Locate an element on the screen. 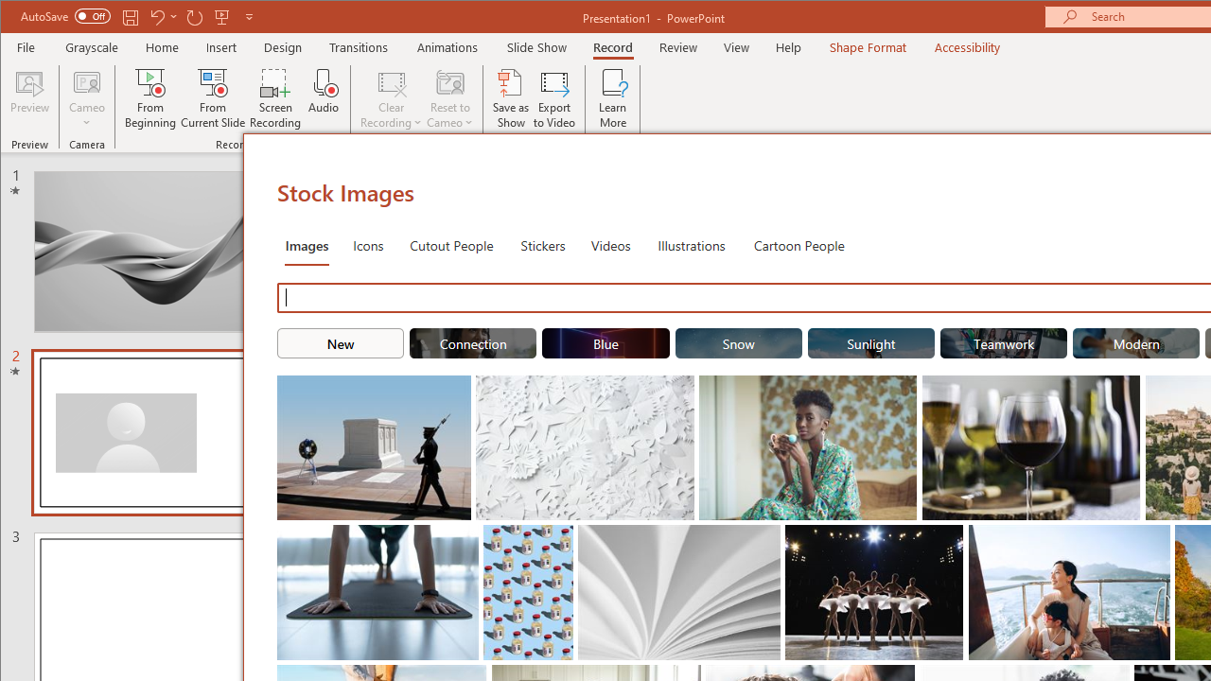 The height and width of the screenshot is (681, 1211). "New" Stock Images. is located at coordinates (341, 342).